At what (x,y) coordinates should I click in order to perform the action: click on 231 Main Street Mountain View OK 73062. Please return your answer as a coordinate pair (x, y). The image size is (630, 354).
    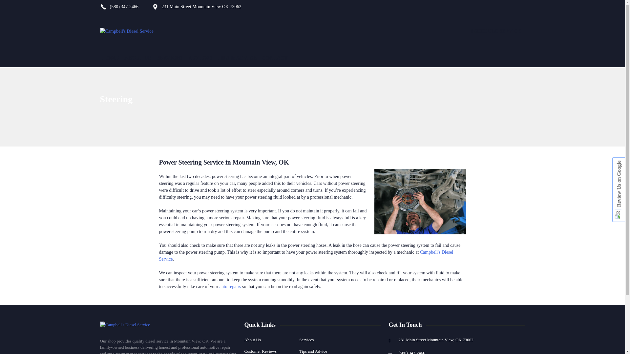
    Looking at the image, I should click on (201, 7).